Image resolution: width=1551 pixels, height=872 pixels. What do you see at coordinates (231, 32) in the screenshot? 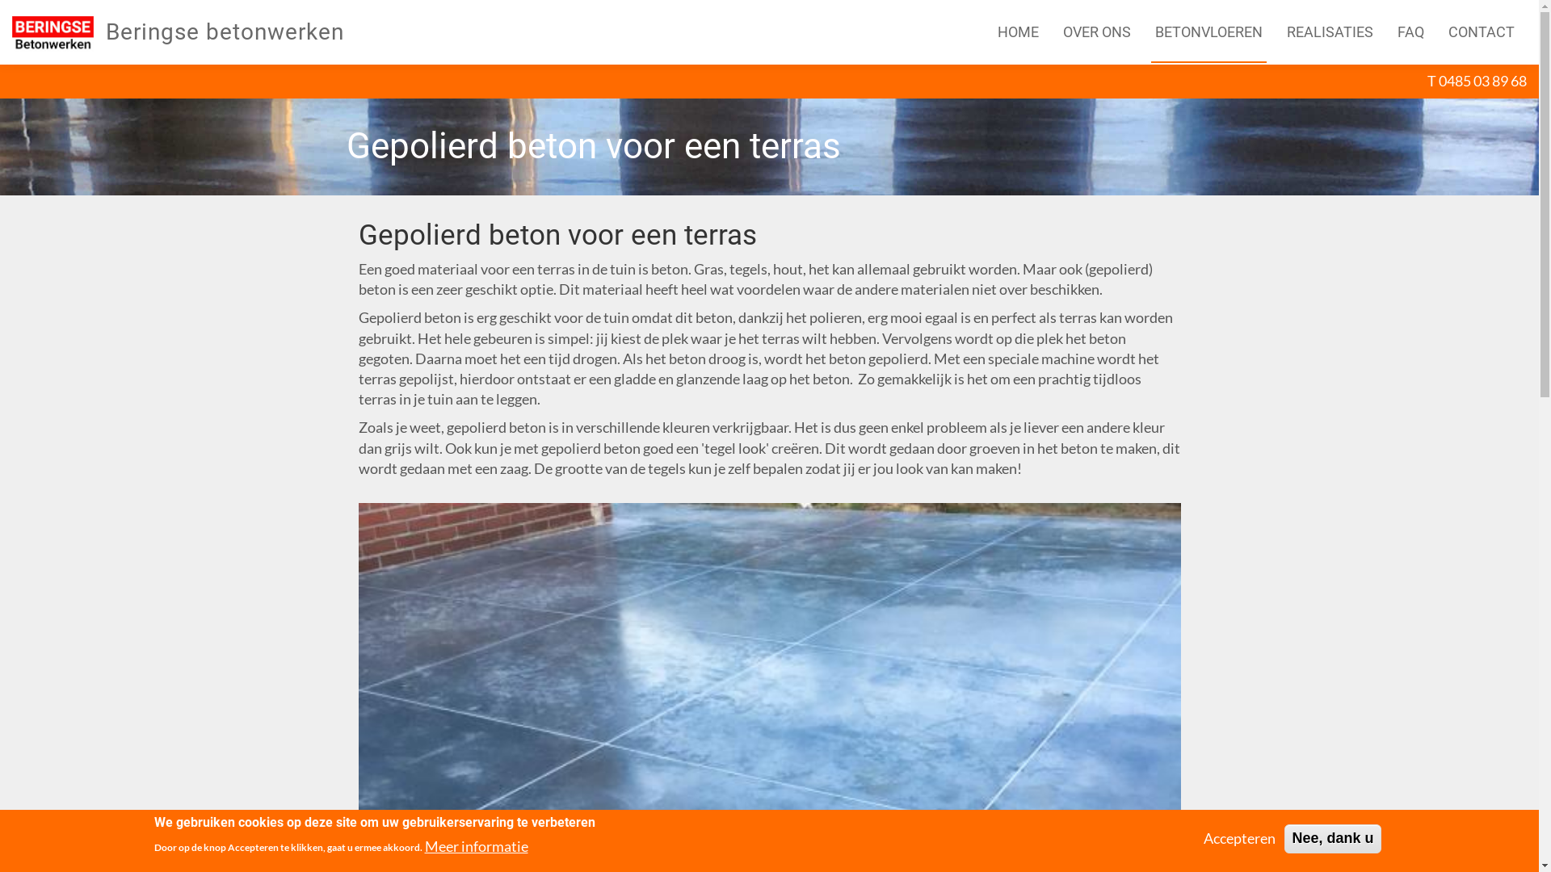
I see `Beringse betonwerken` at bounding box center [231, 32].